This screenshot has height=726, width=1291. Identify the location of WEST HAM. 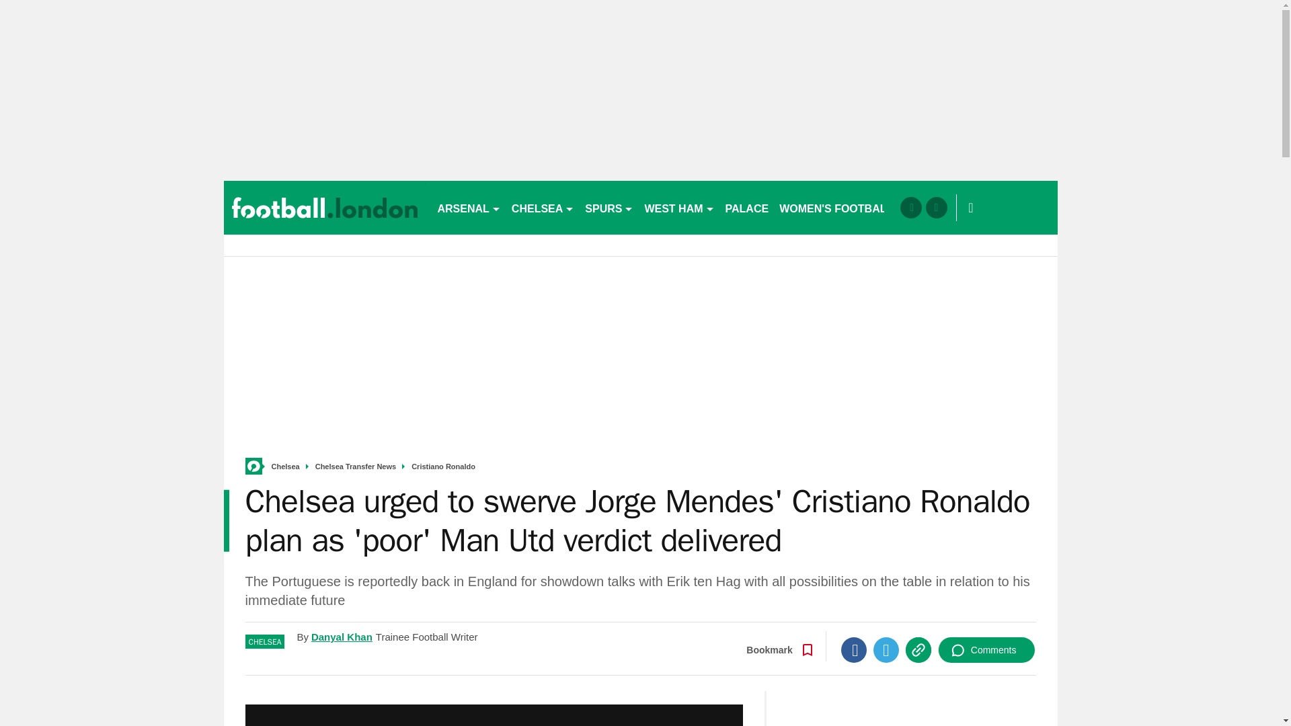
(679, 207).